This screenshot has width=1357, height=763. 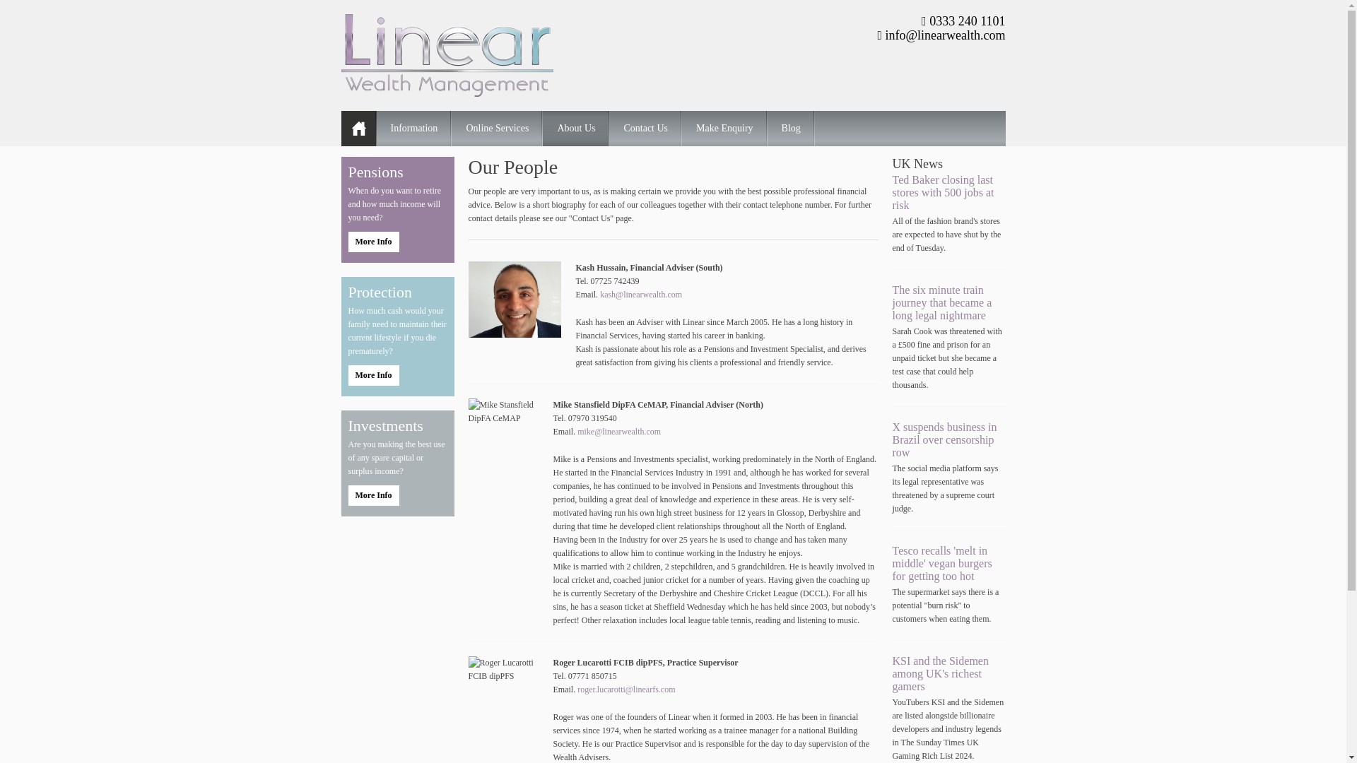 I want to click on Blog, so click(x=792, y=129).